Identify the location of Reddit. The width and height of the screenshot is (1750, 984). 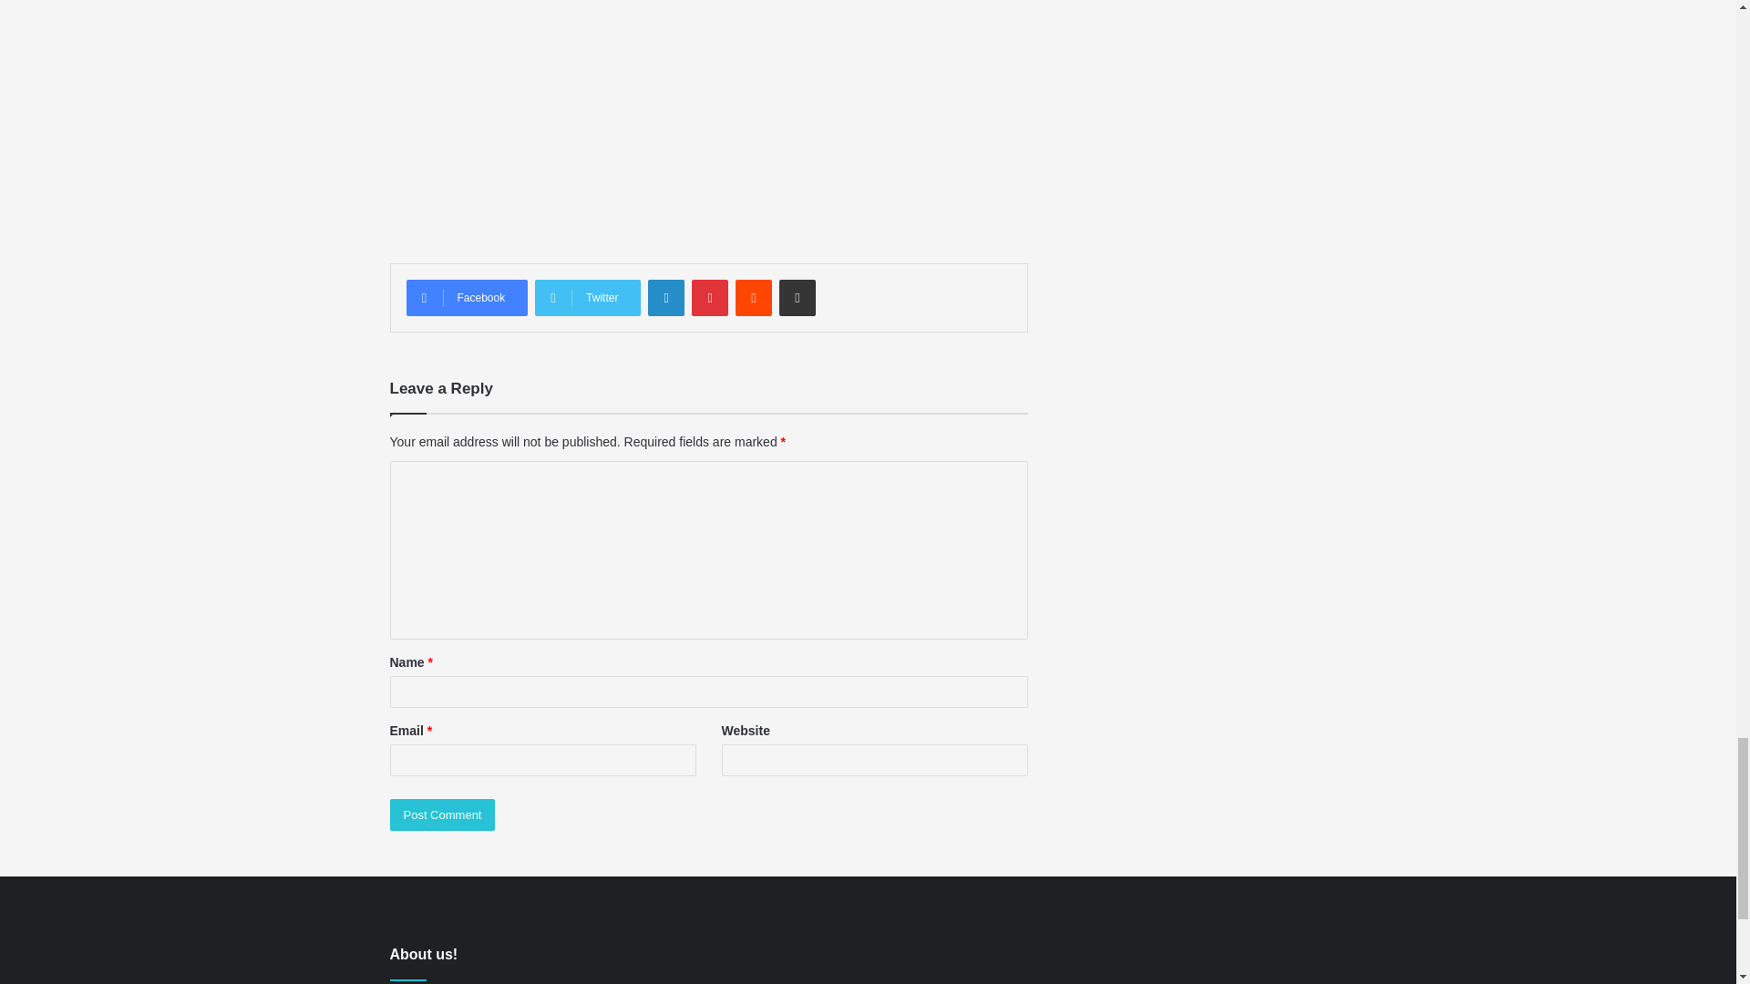
(753, 297).